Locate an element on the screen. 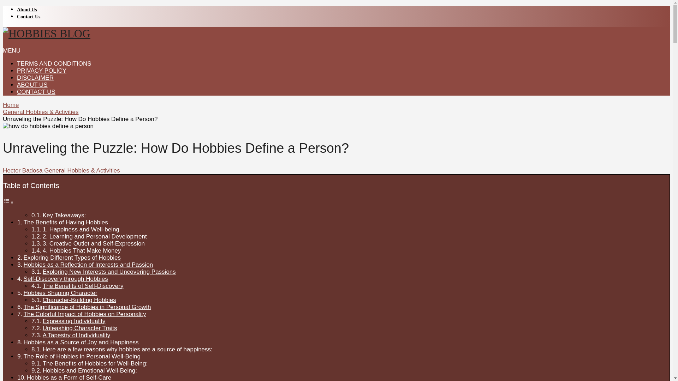 The width and height of the screenshot is (678, 381). The Significance of Hobbies in Personal Growth is located at coordinates (88, 307).